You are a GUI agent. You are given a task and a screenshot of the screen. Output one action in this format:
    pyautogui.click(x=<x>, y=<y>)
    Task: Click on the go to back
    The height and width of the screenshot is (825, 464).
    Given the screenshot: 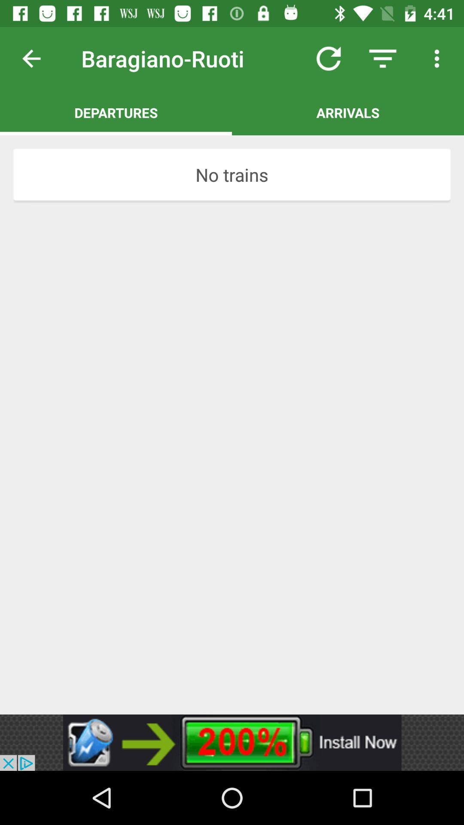 What is the action you would take?
    pyautogui.click(x=38, y=58)
    